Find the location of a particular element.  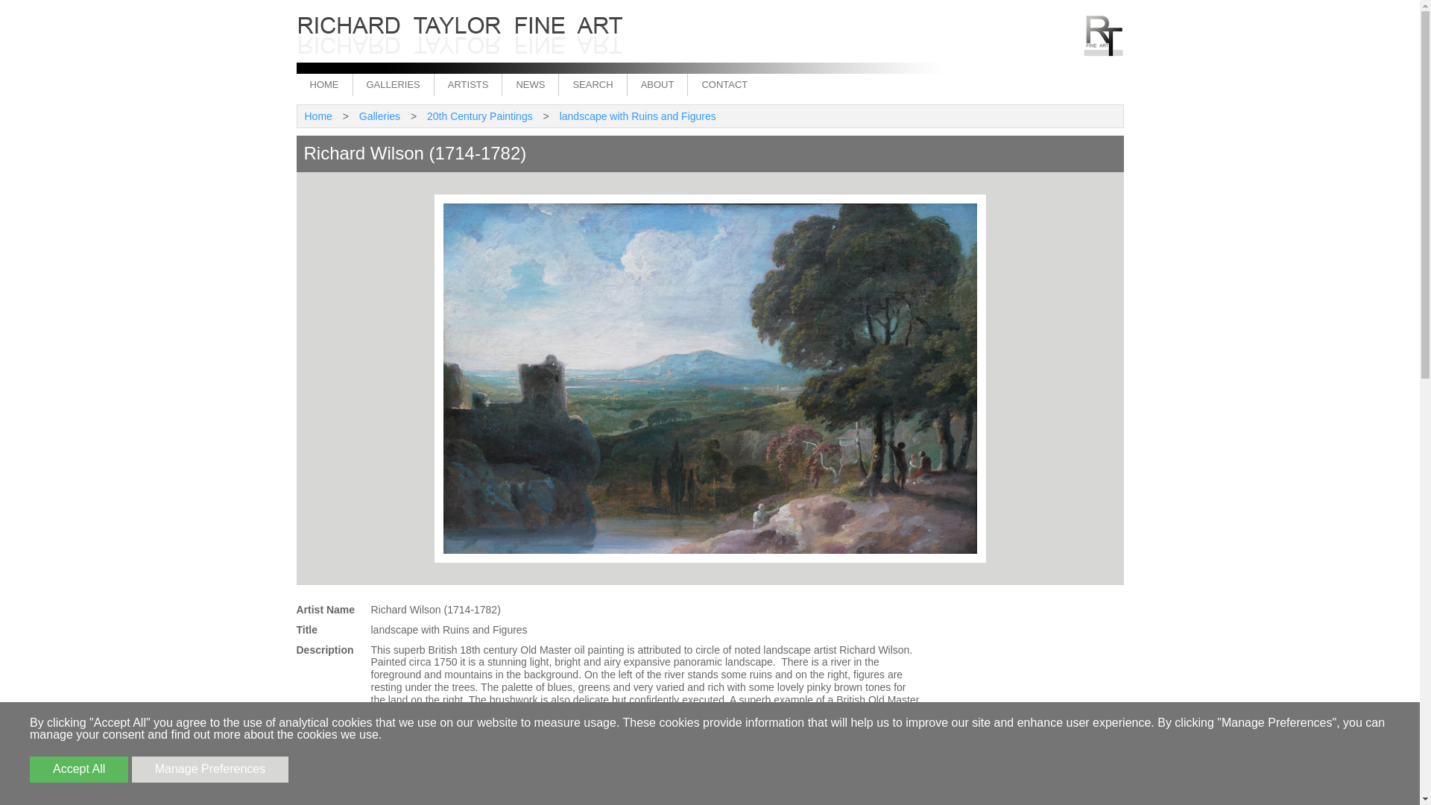

ARTISTS is located at coordinates (467, 85).